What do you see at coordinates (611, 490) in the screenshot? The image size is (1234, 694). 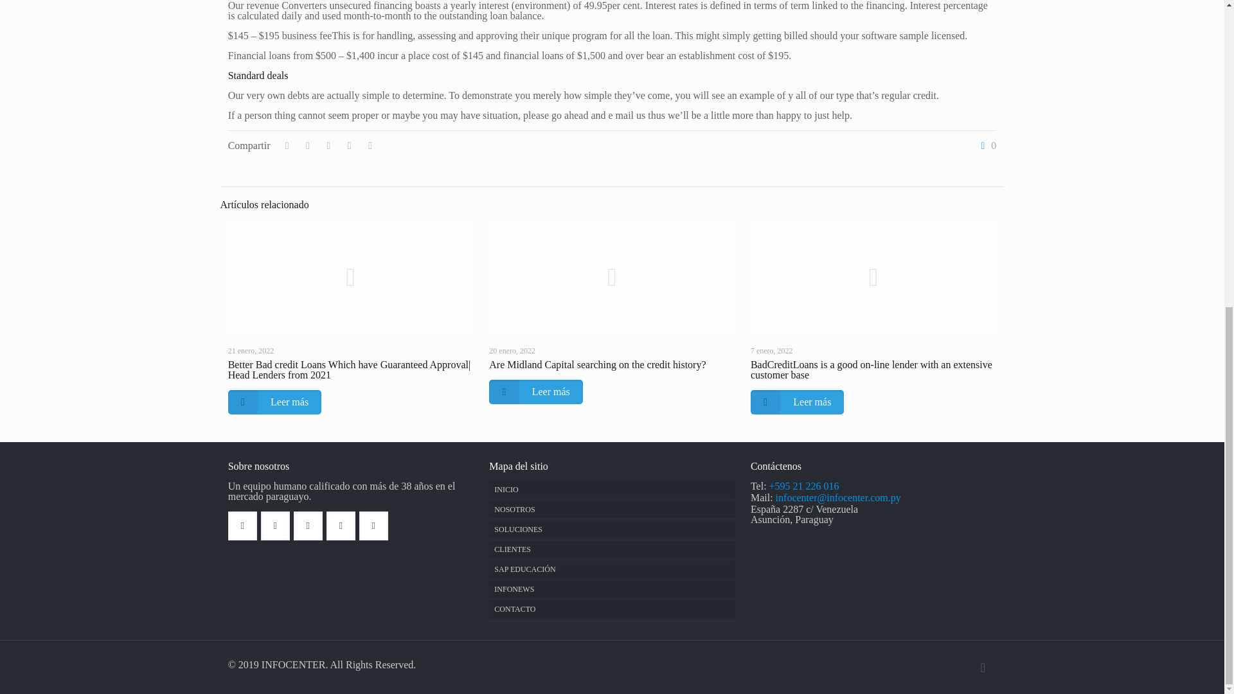 I see `INICIO` at bounding box center [611, 490].